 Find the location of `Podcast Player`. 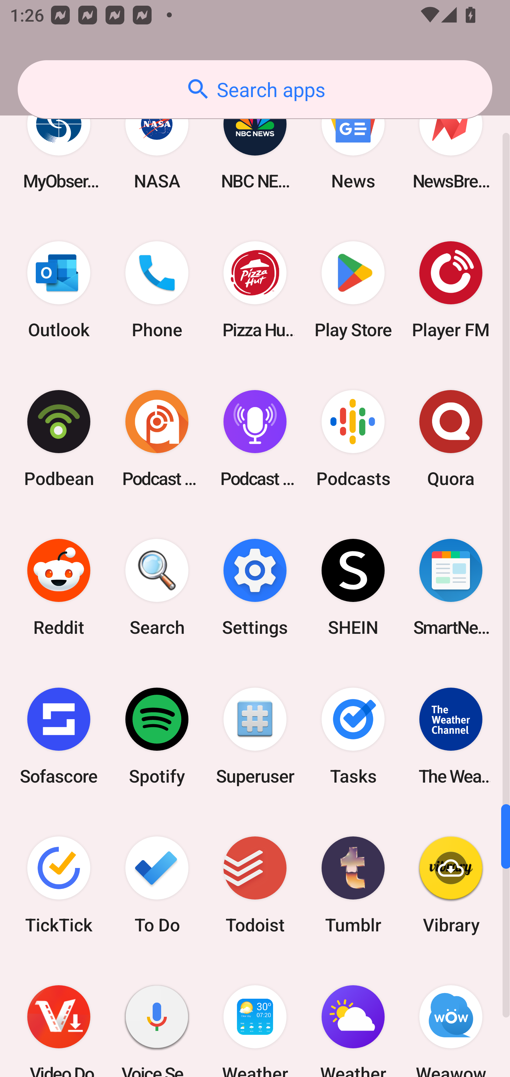

Podcast Player is located at coordinates (255, 438).